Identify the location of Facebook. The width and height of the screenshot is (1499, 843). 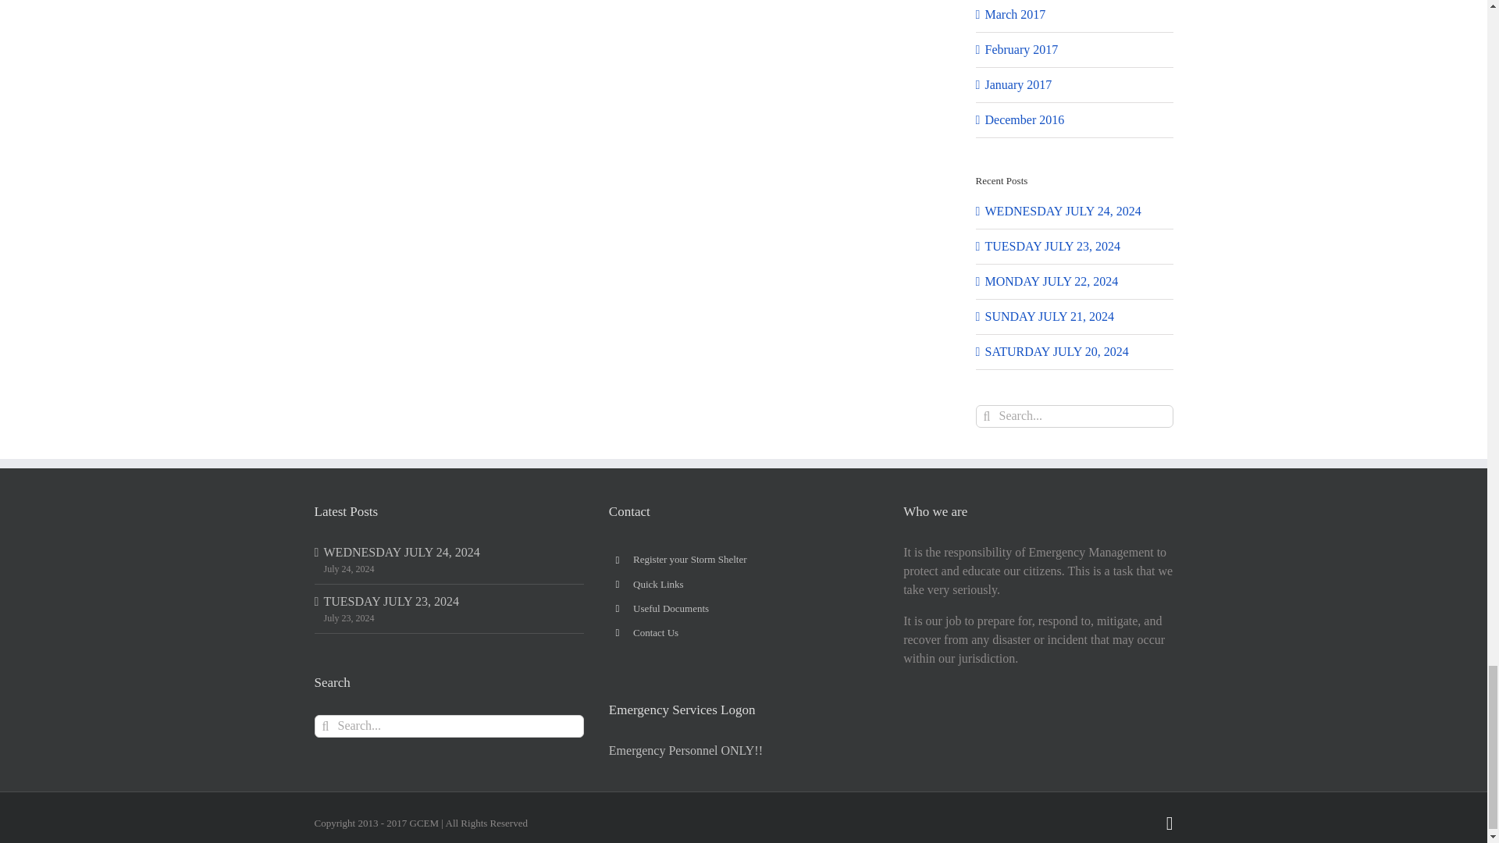
(1170, 823).